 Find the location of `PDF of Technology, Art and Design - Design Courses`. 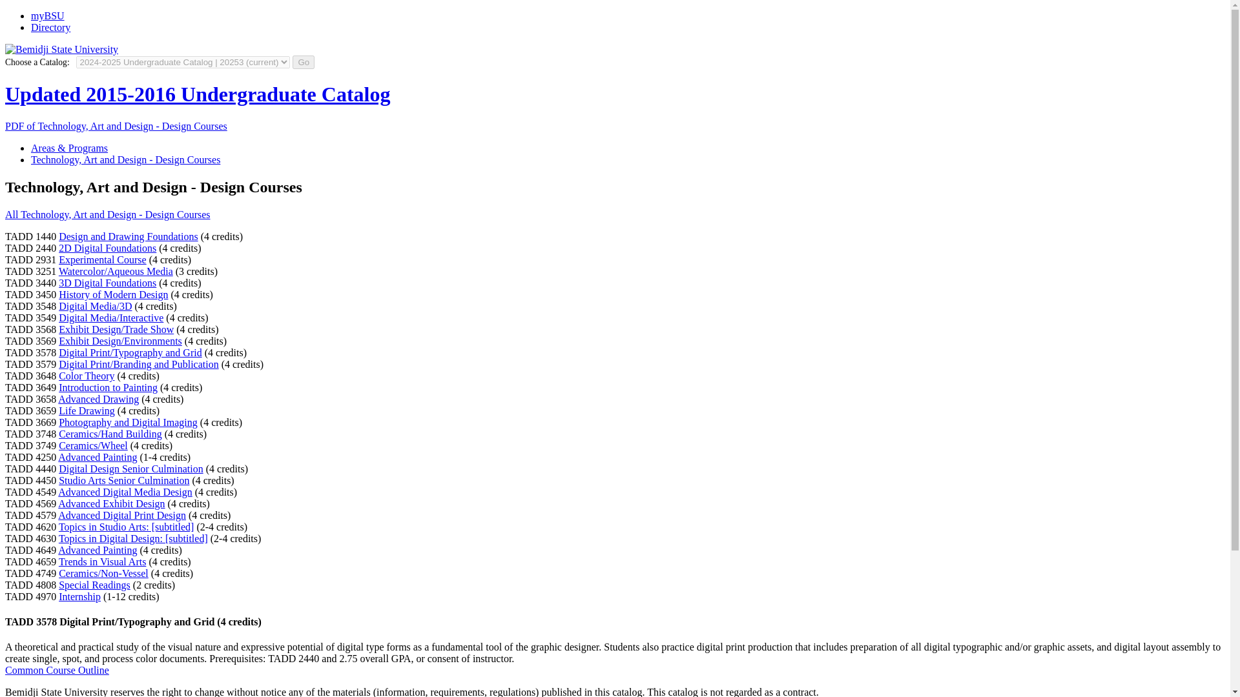

PDF of Technology, Art and Design - Design Courses is located at coordinates (116, 126).